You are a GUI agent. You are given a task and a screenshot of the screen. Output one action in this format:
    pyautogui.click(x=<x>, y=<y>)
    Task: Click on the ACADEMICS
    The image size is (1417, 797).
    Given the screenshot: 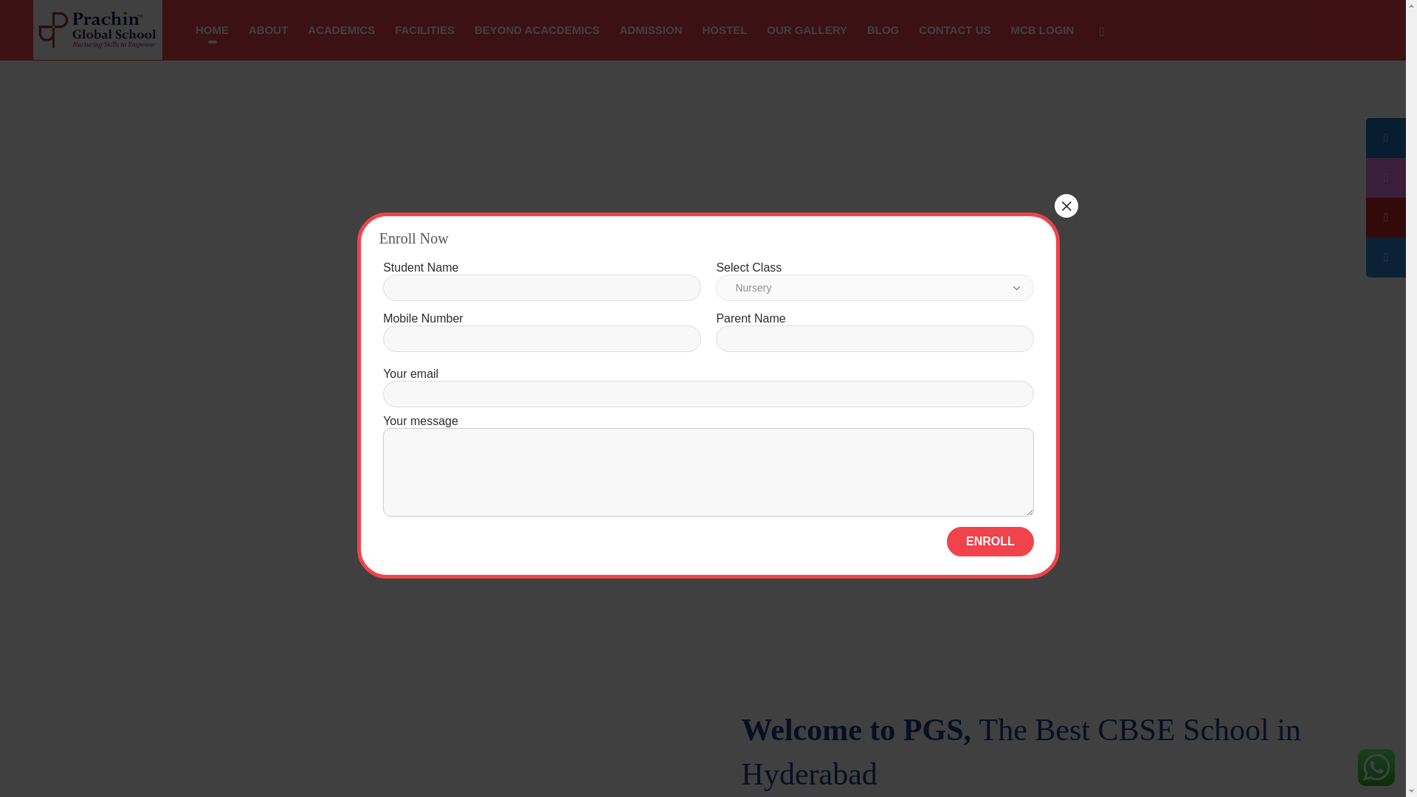 What is the action you would take?
    pyautogui.click(x=341, y=30)
    